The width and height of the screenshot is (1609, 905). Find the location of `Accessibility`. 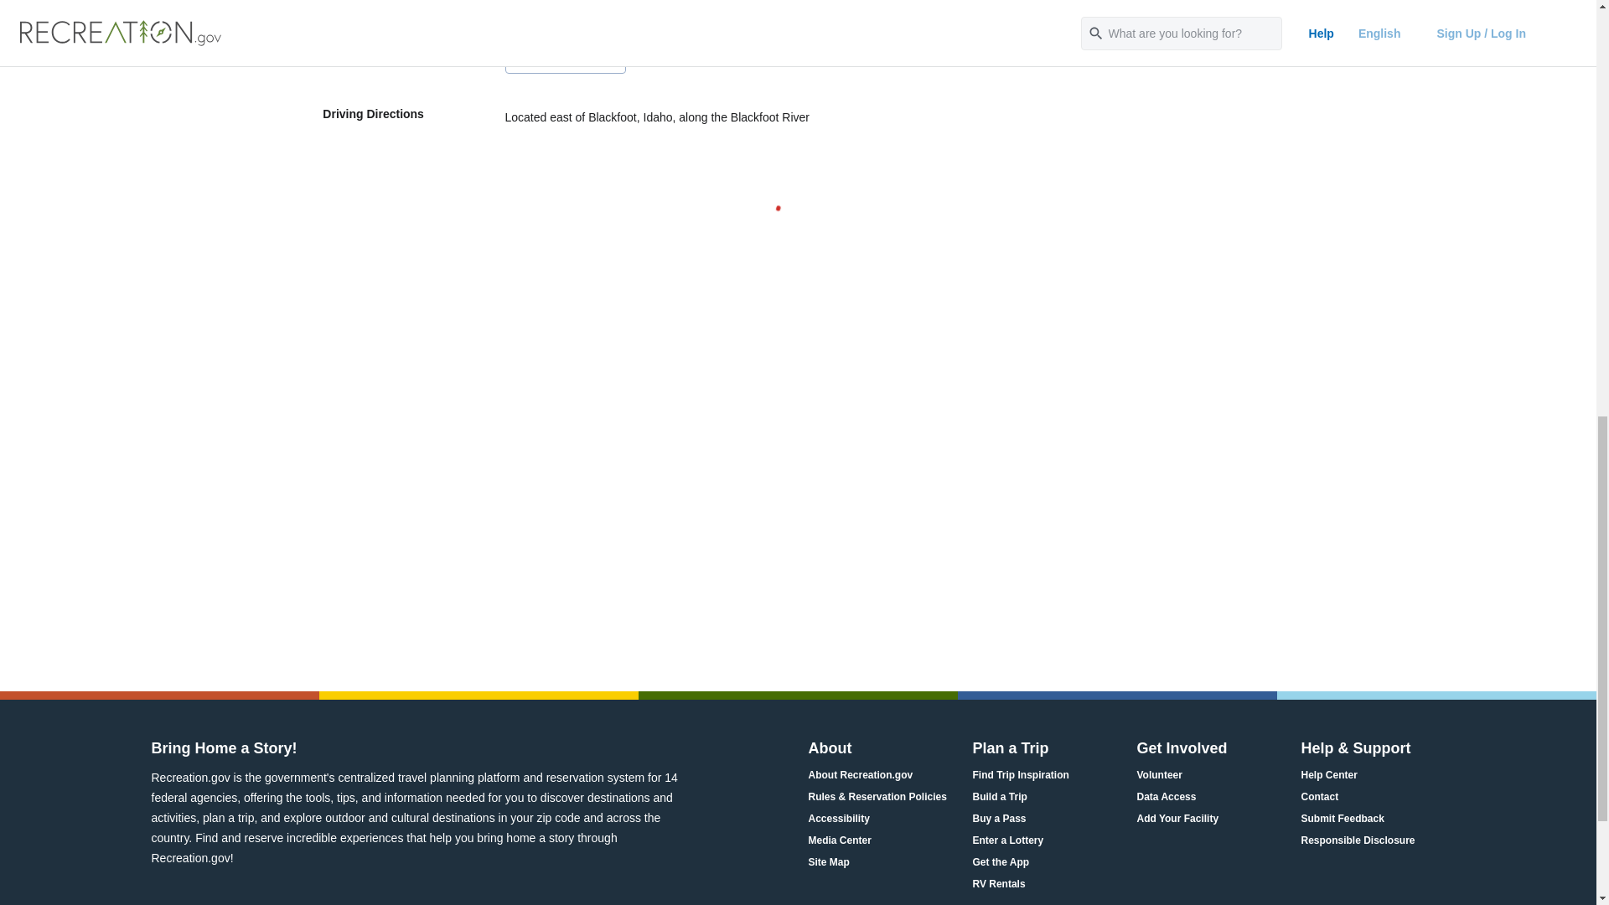

Accessibility is located at coordinates (838, 819).